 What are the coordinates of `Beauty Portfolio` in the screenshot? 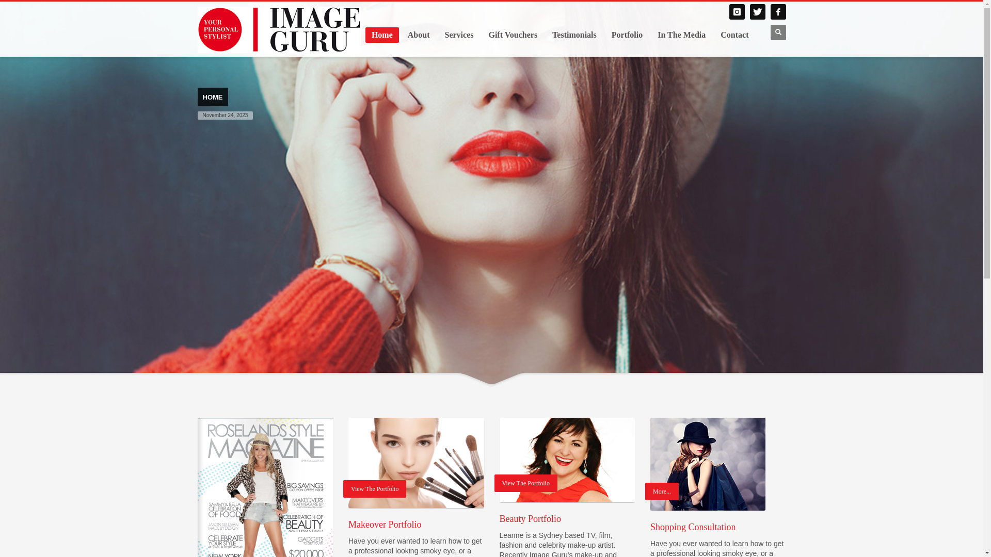 It's located at (568, 460).